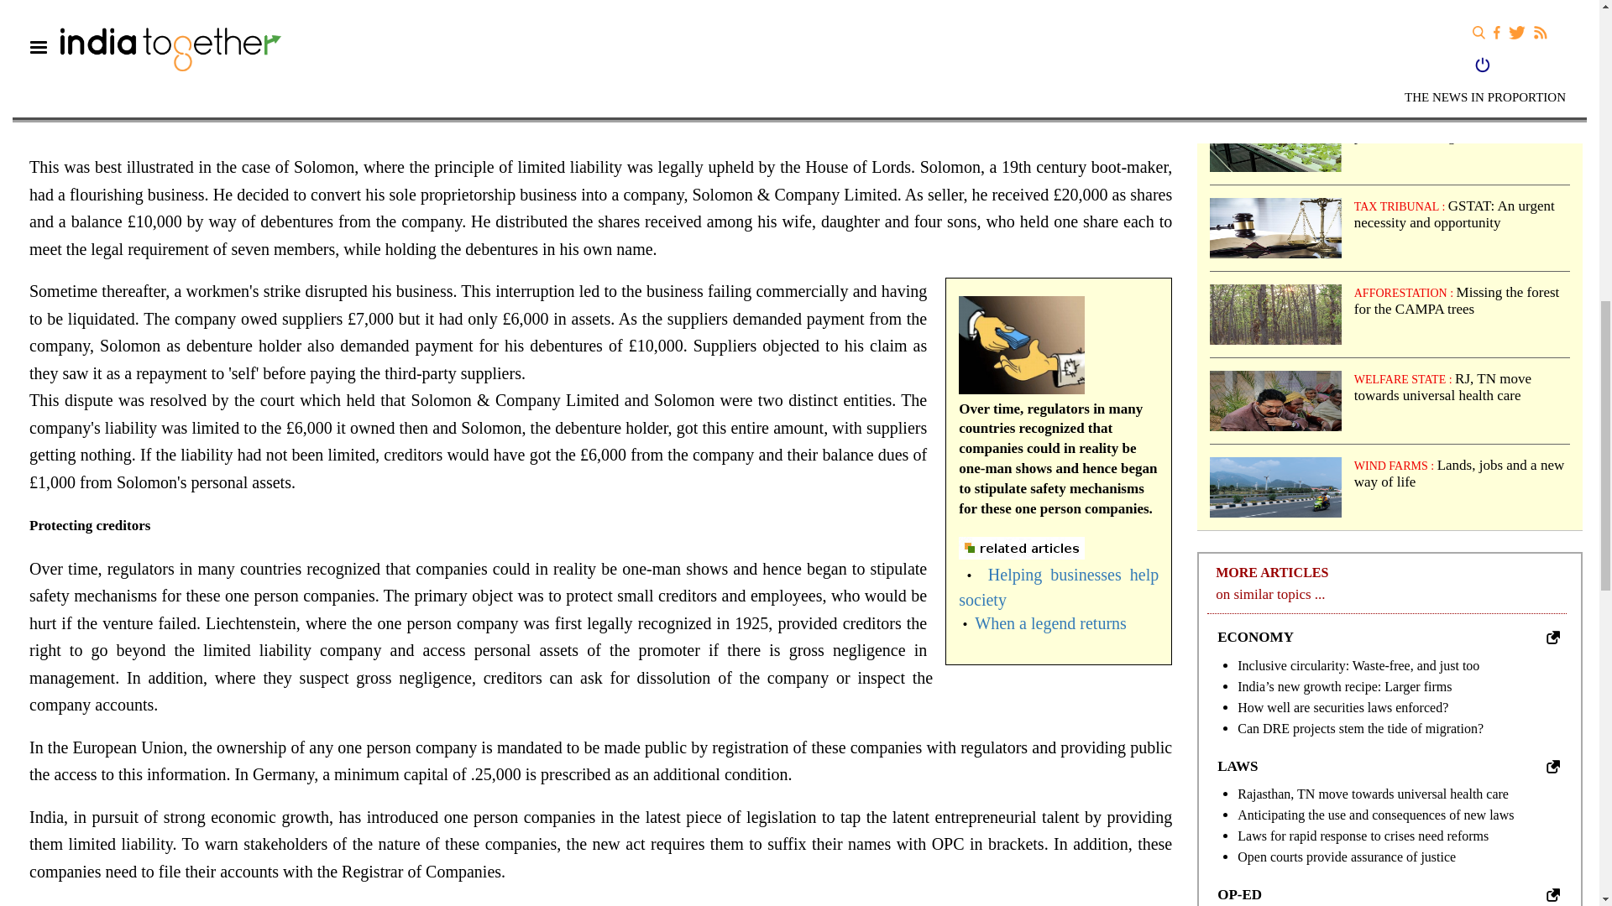 Image resolution: width=1612 pixels, height=906 pixels. Describe the element at coordinates (1553, 637) in the screenshot. I see `See all` at that location.